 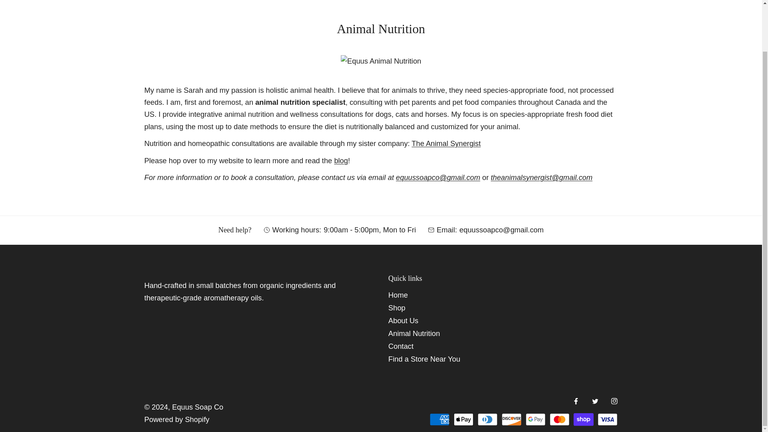 What do you see at coordinates (403, 320) in the screenshot?
I see `About Us` at bounding box center [403, 320].